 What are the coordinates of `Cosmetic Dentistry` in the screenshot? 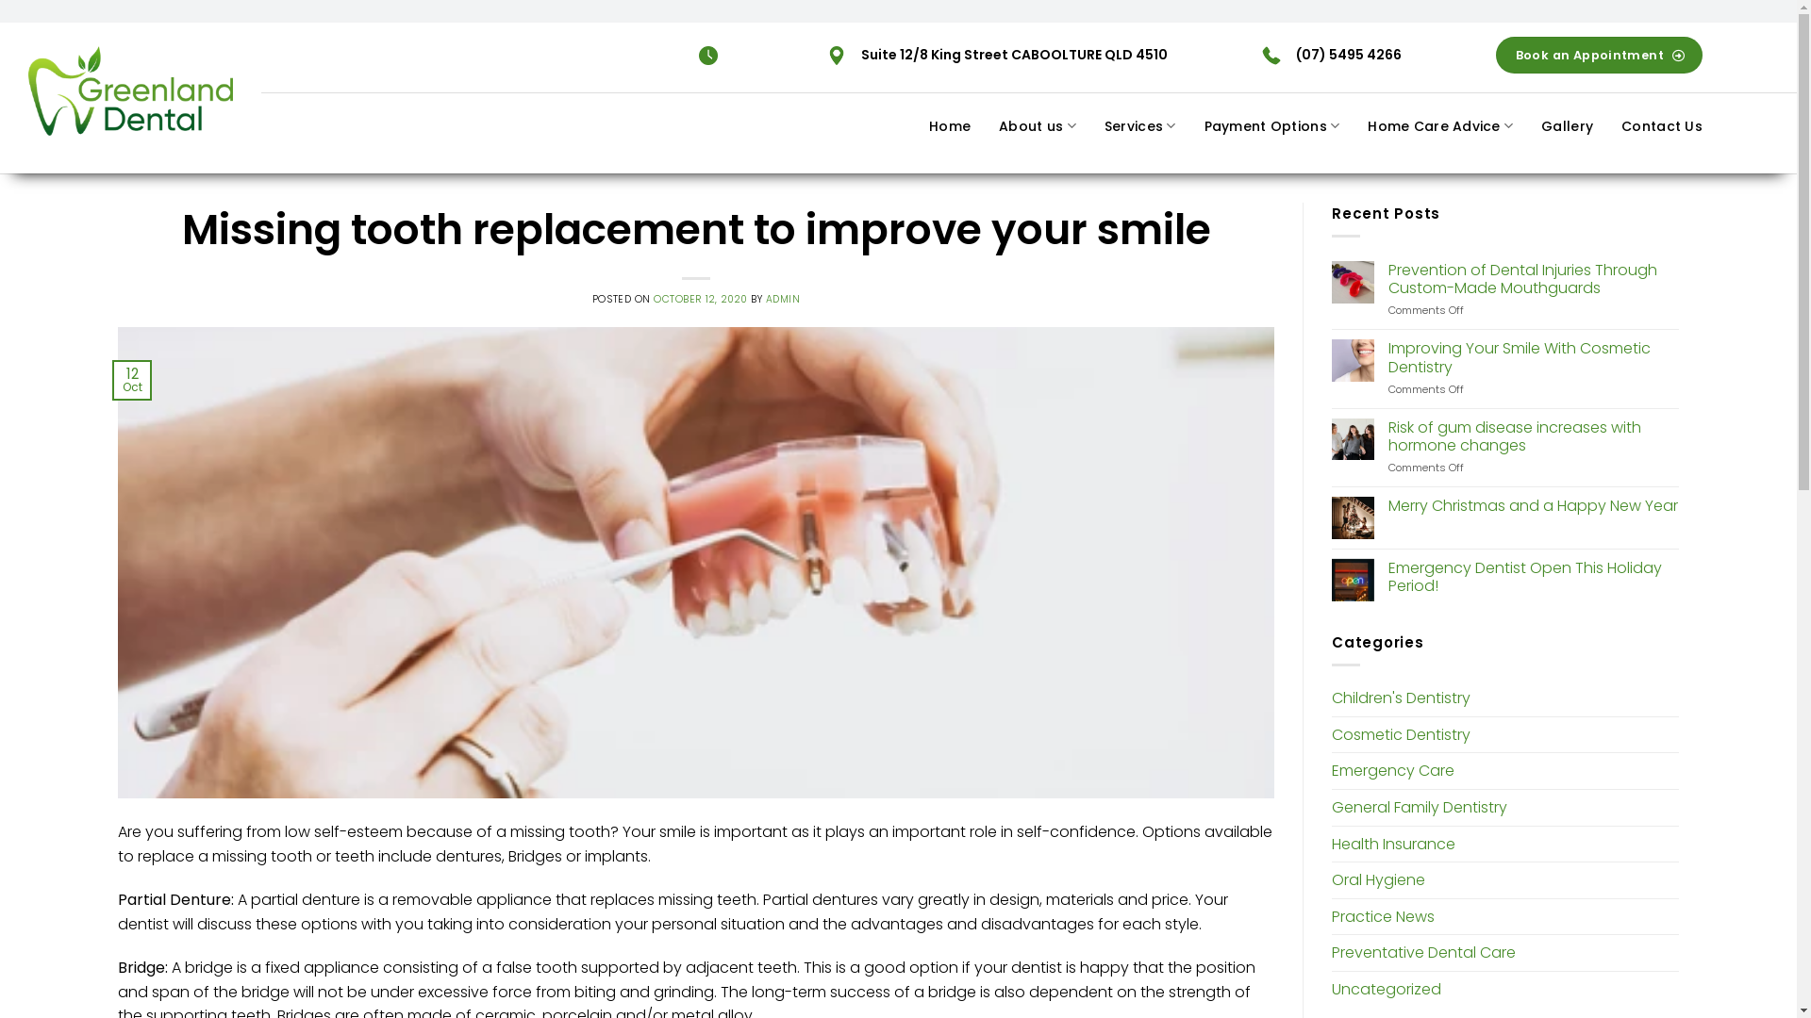 It's located at (1402, 735).